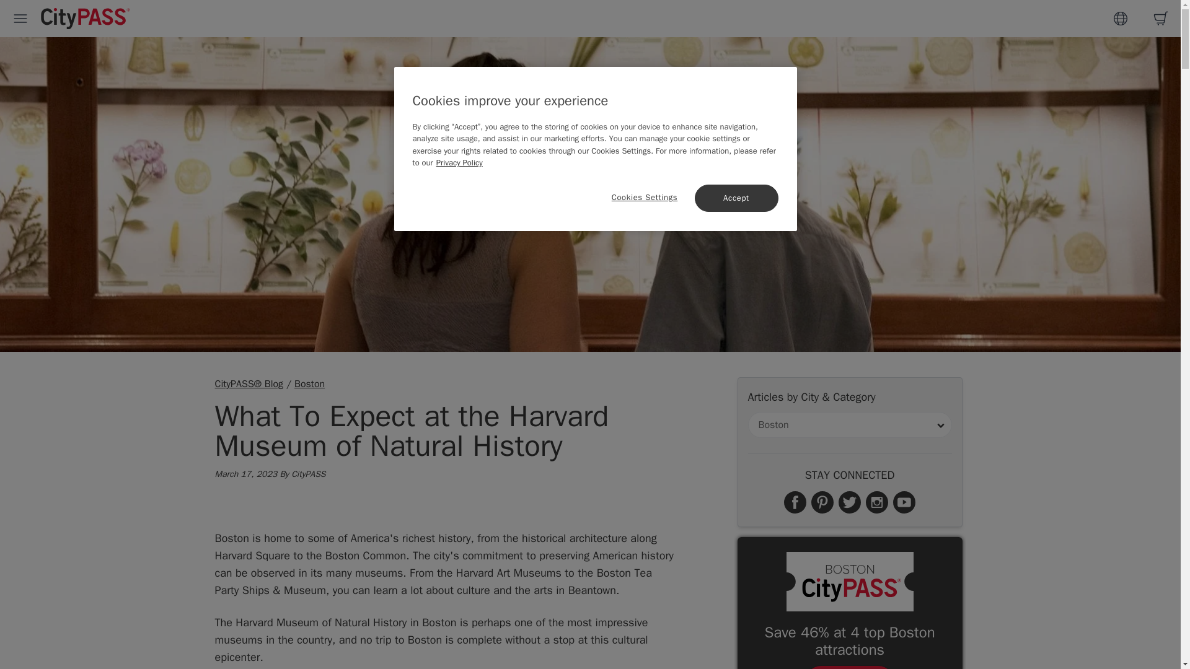  I want to click on youtube, so click(904, 502).